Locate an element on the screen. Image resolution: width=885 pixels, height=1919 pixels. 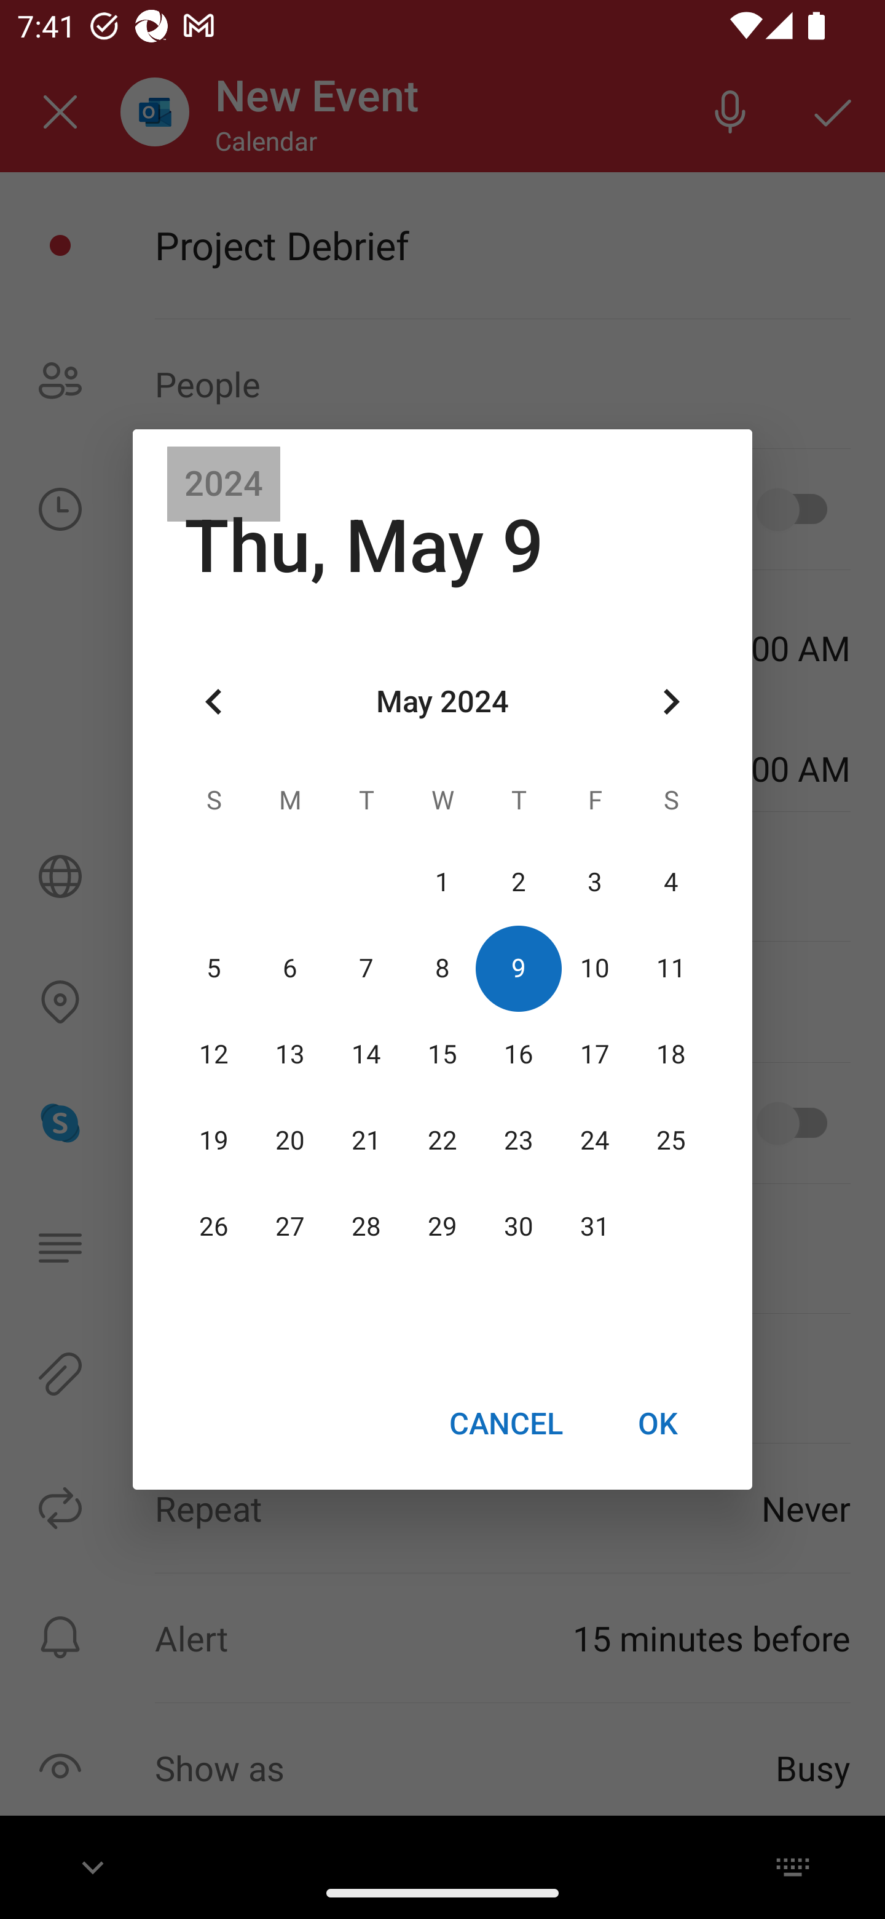
OK is located at coordinates (658, 1423).